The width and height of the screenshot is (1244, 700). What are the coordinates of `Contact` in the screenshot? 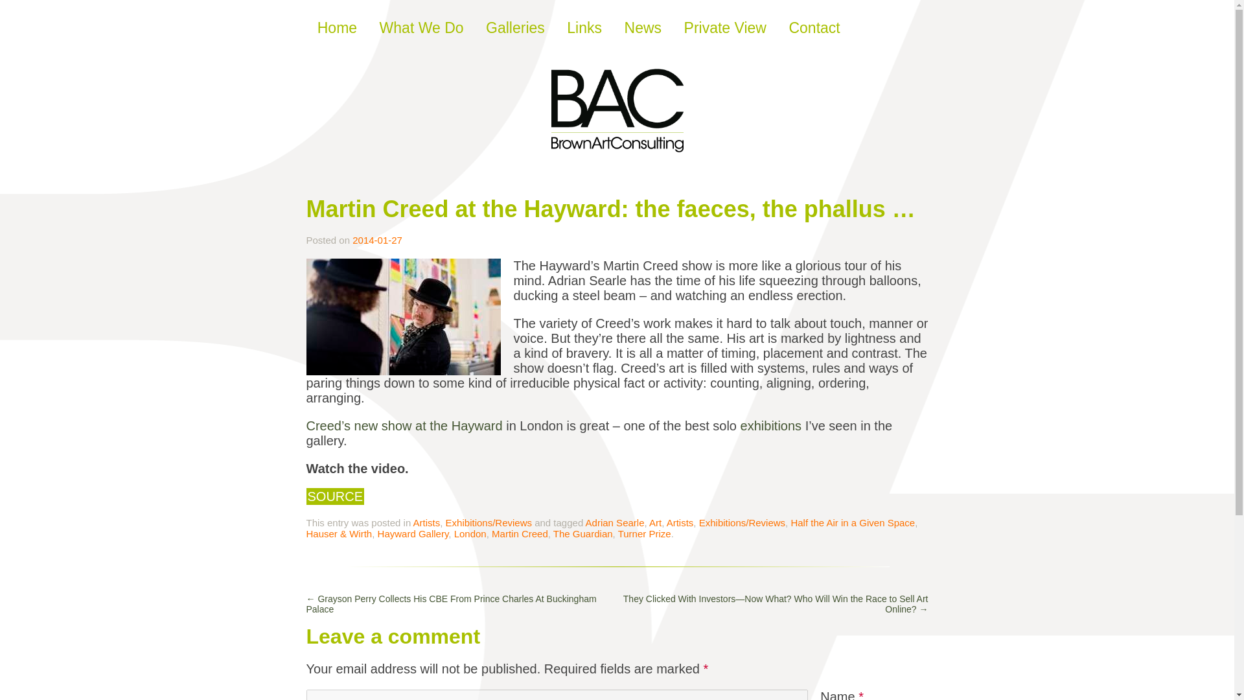 It's located at (814, 27).